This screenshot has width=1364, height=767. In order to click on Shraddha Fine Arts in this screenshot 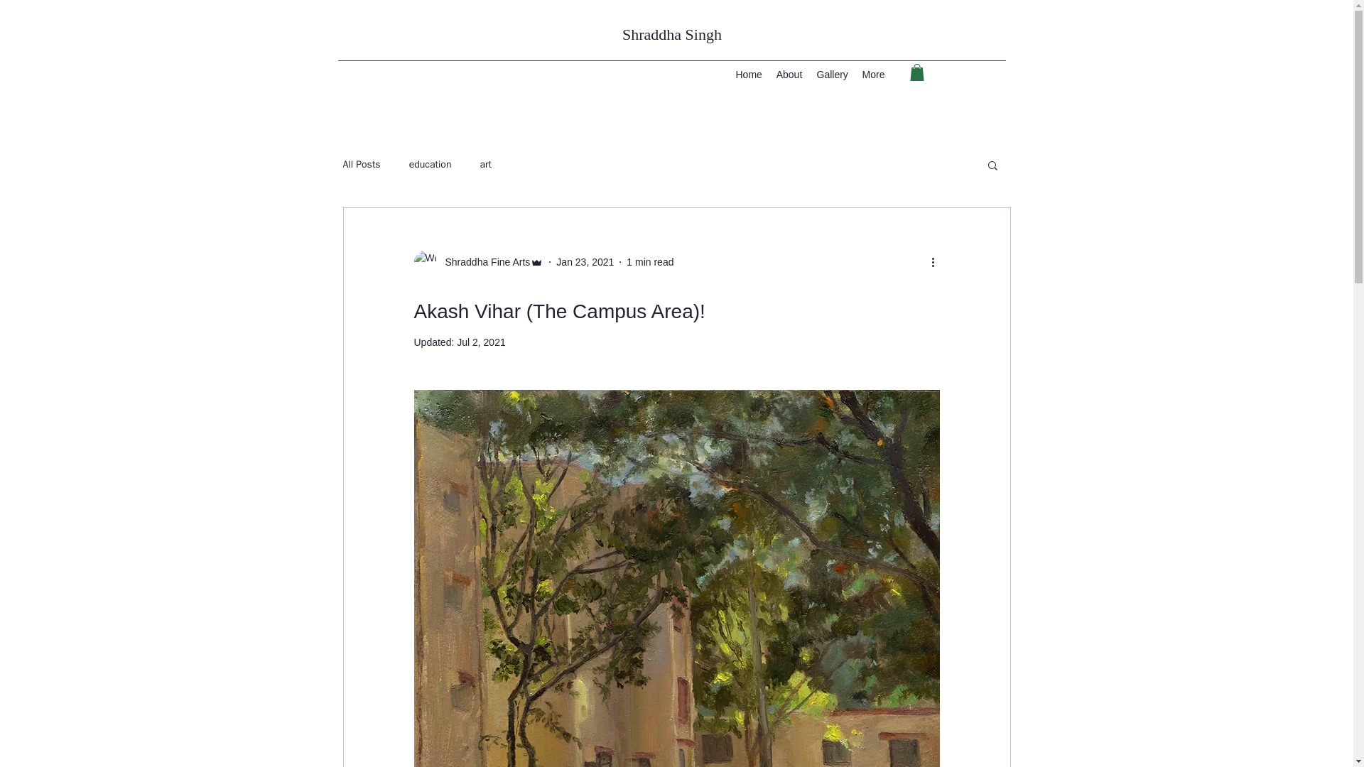, I will do `click(483, 261)`.